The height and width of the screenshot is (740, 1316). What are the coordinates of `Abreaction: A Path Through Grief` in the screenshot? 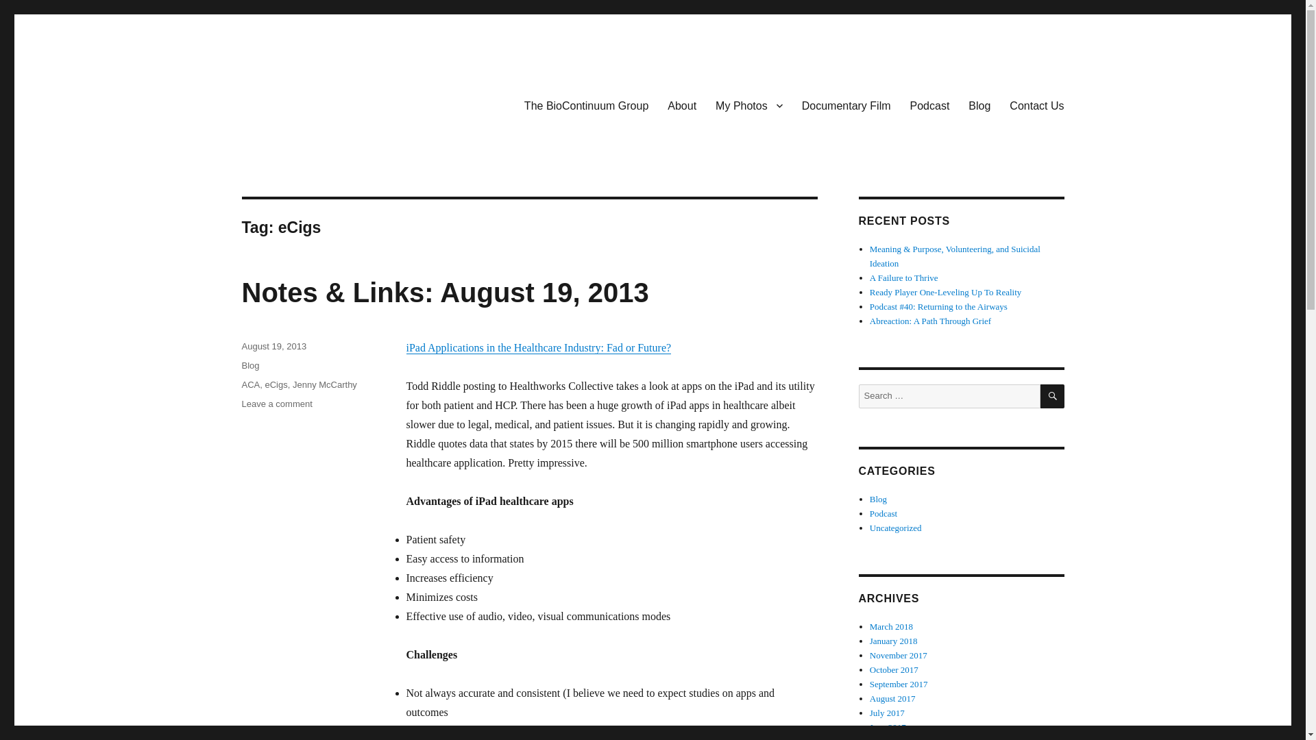 It's located at (930, 321).